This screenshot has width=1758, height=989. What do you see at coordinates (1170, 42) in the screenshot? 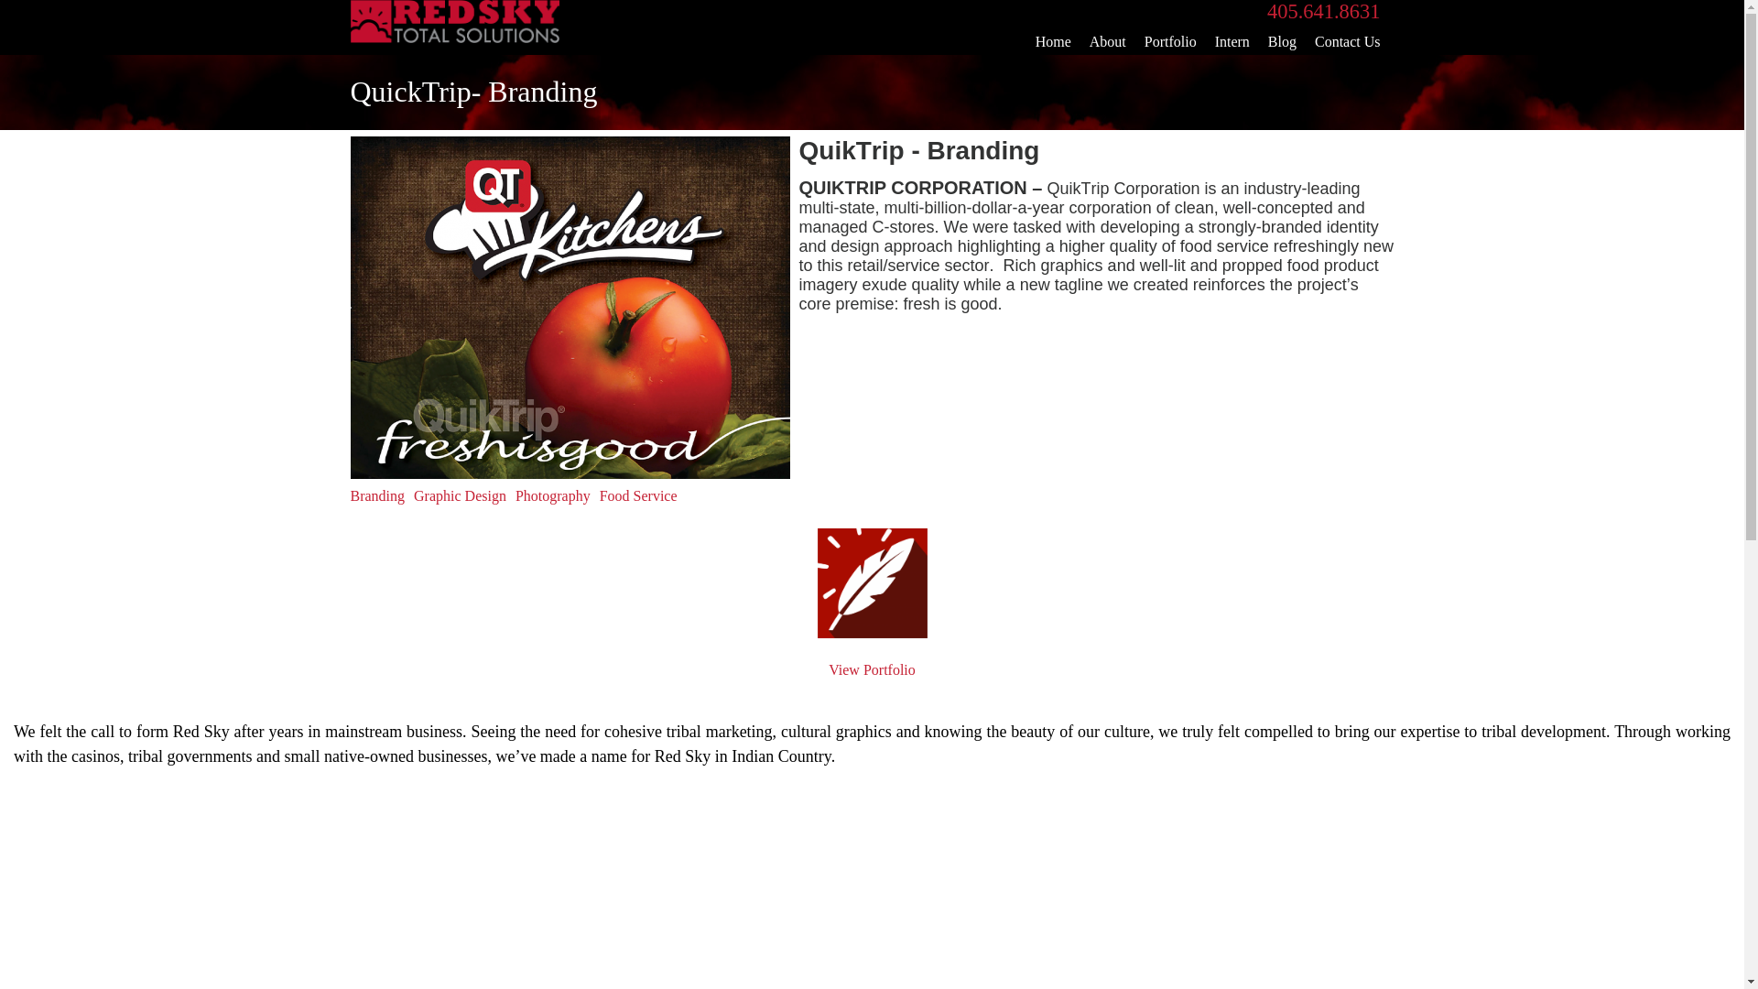
I see `Portfolio` at bounding box center [1170, 42].